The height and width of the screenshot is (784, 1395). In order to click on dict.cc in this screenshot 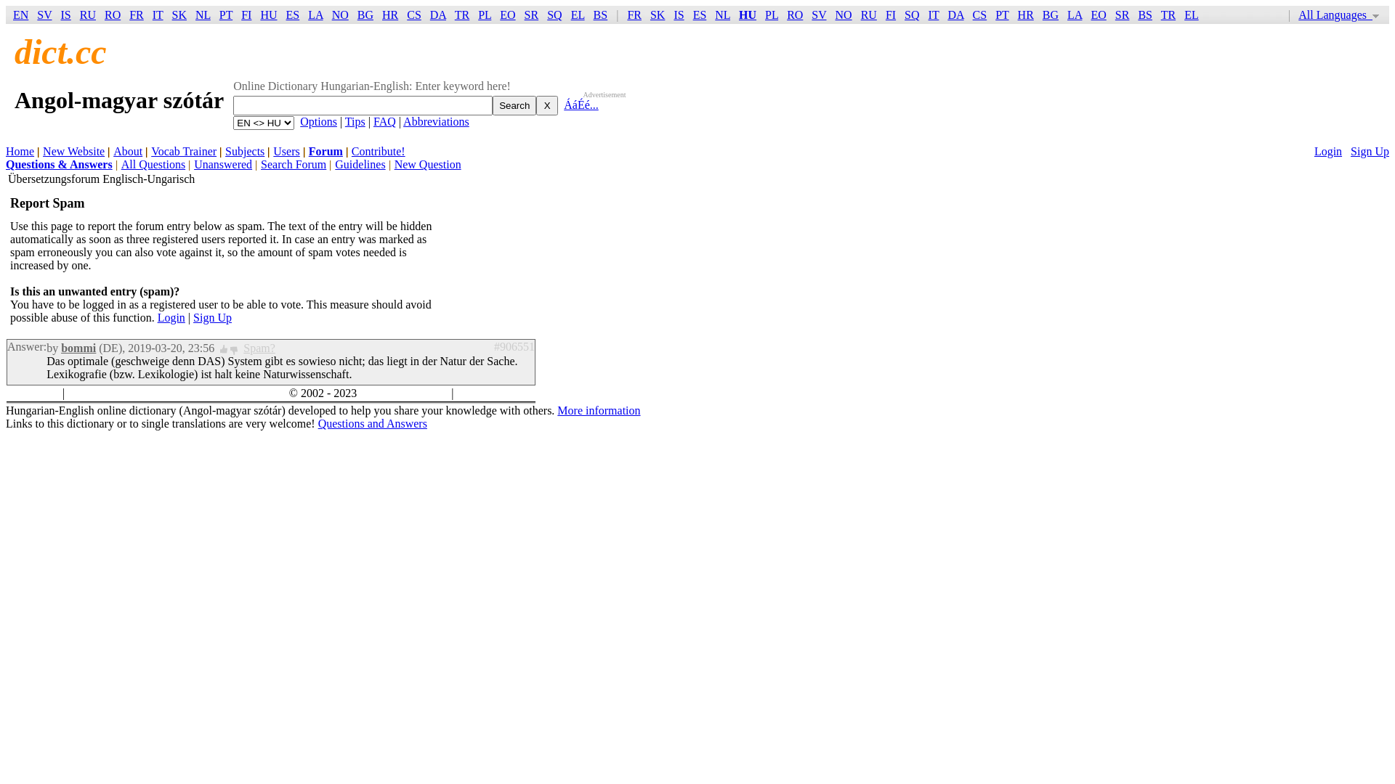, I will do `click(61, 52)`.